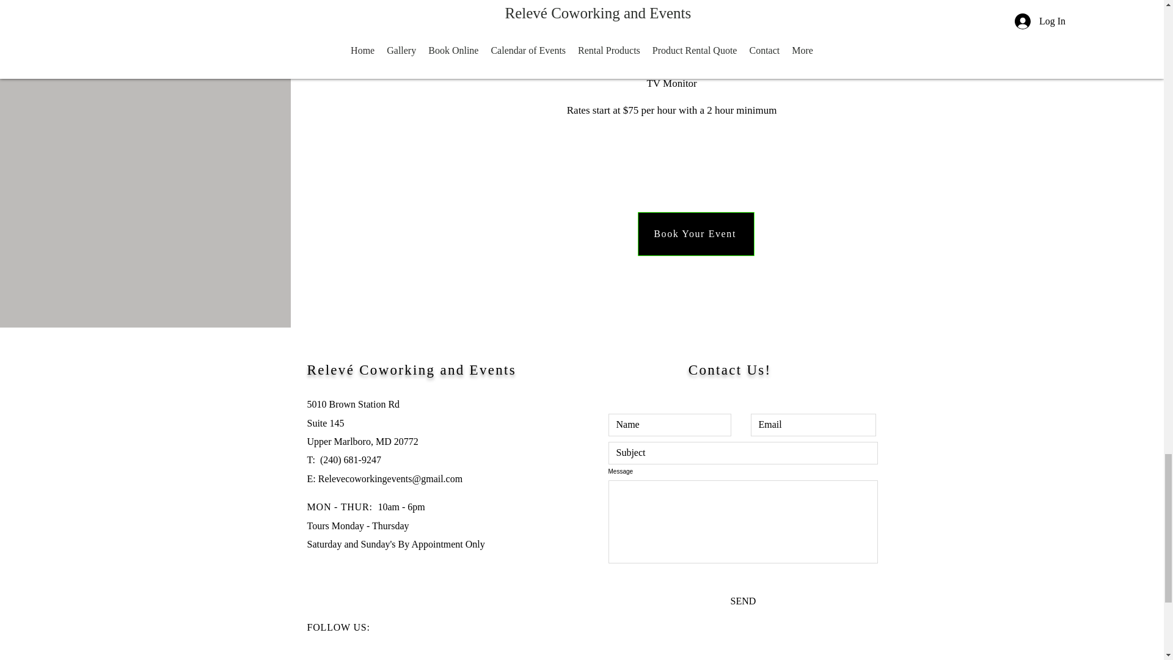 The image size is (1173, 660). I want to click on Book Your Event, so click(696, 233).